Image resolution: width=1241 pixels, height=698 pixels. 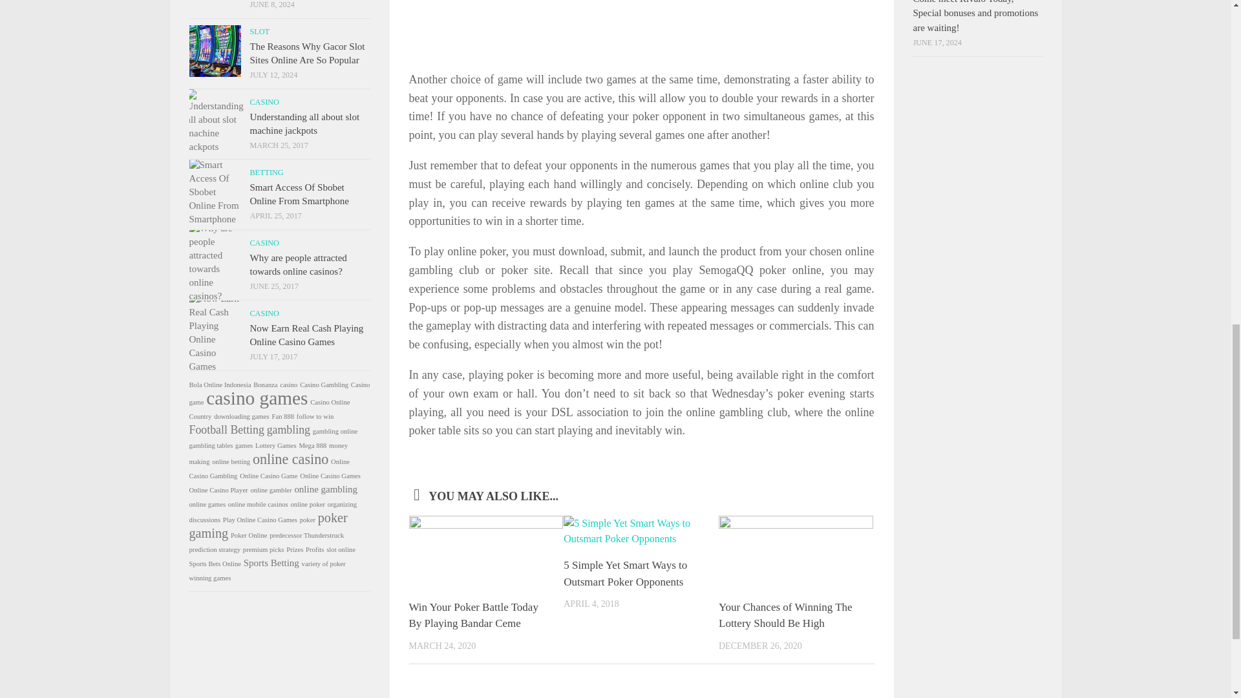 What do you see at coordinates (625, 574) in the screenshot?
I see `5 Simple Yet Smart Ways to Outsmart Poker Opponents` at bounding box center [625, 574].